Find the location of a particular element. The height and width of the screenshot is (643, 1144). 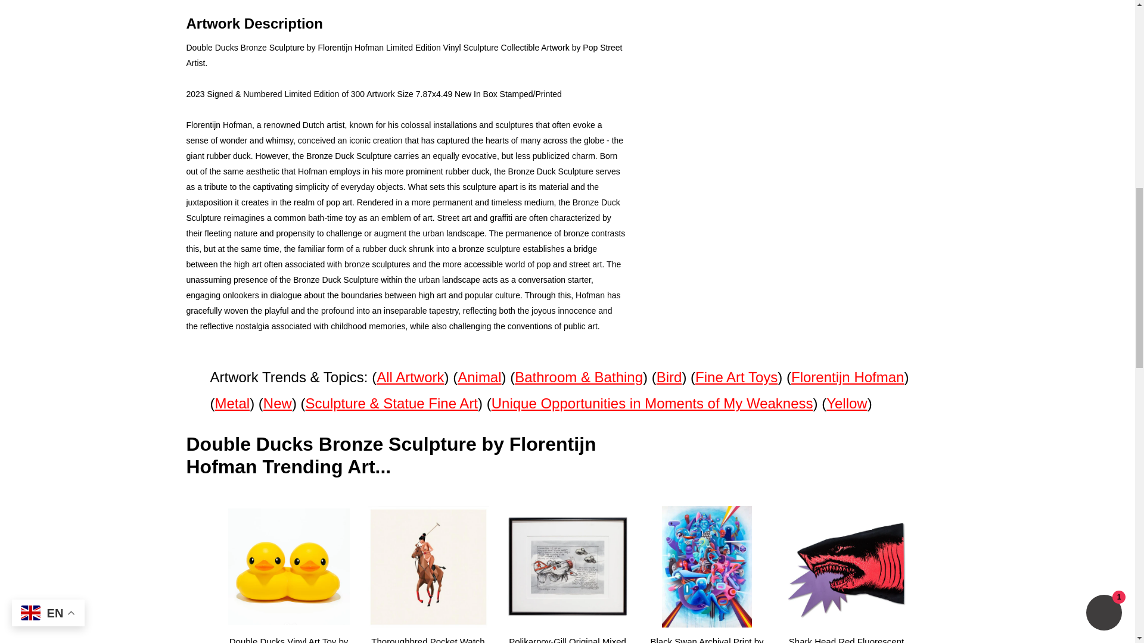

Double Ducks Vinyl Art Toy by Florentijn Hofman is located at coordinates (288, 635).